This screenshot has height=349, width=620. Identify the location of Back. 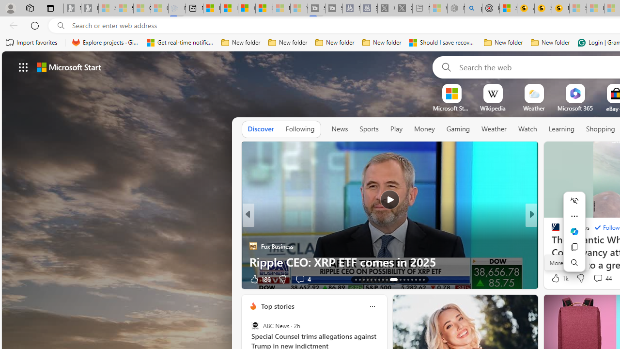
(12, 25).